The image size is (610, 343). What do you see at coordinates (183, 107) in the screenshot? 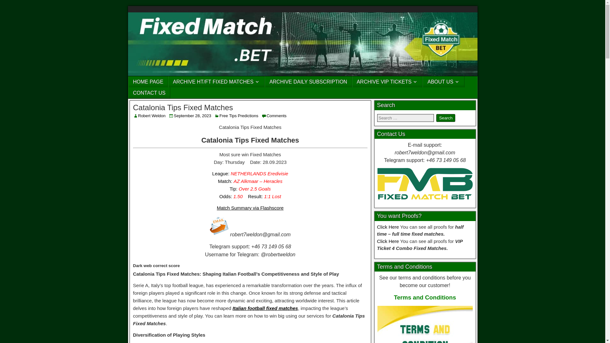
I see `Catalonia Tips Fixed Matches` at bounding box center [183, 107].